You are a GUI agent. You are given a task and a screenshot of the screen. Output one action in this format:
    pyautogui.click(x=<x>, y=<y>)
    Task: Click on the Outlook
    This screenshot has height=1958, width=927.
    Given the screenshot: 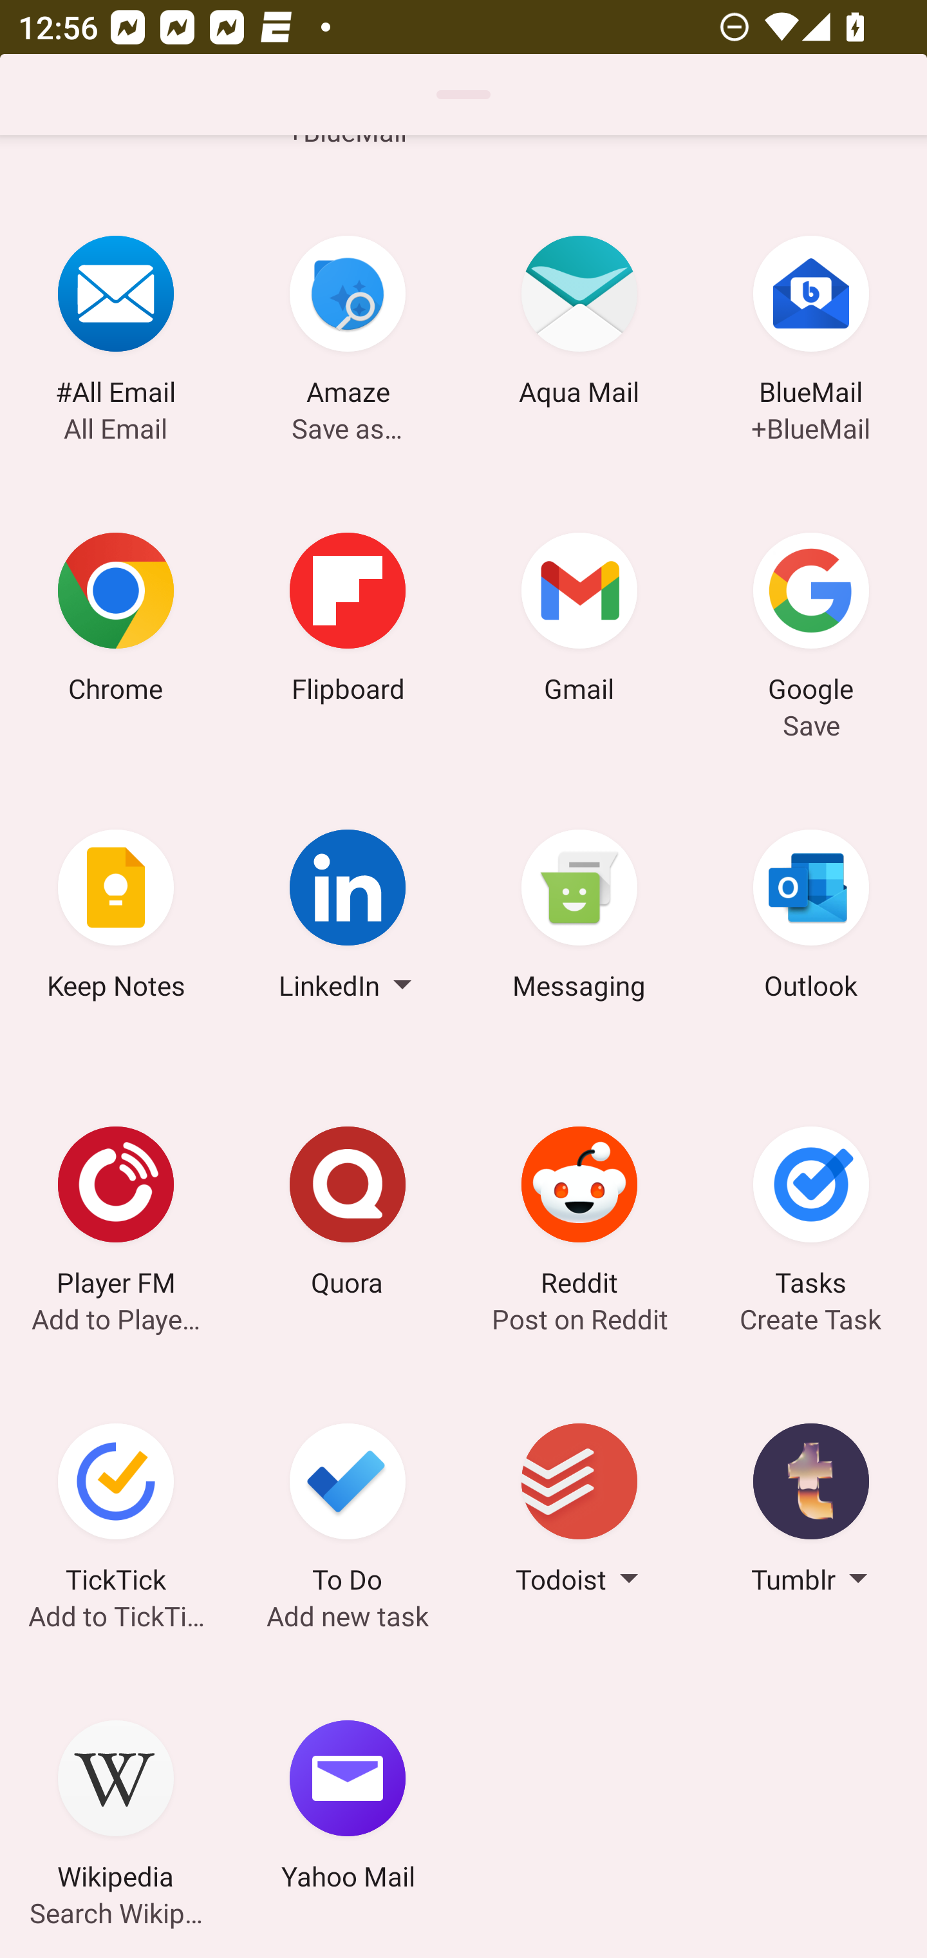 What is the action you would take?
    pyautogui.click(x=811, y=918)
    